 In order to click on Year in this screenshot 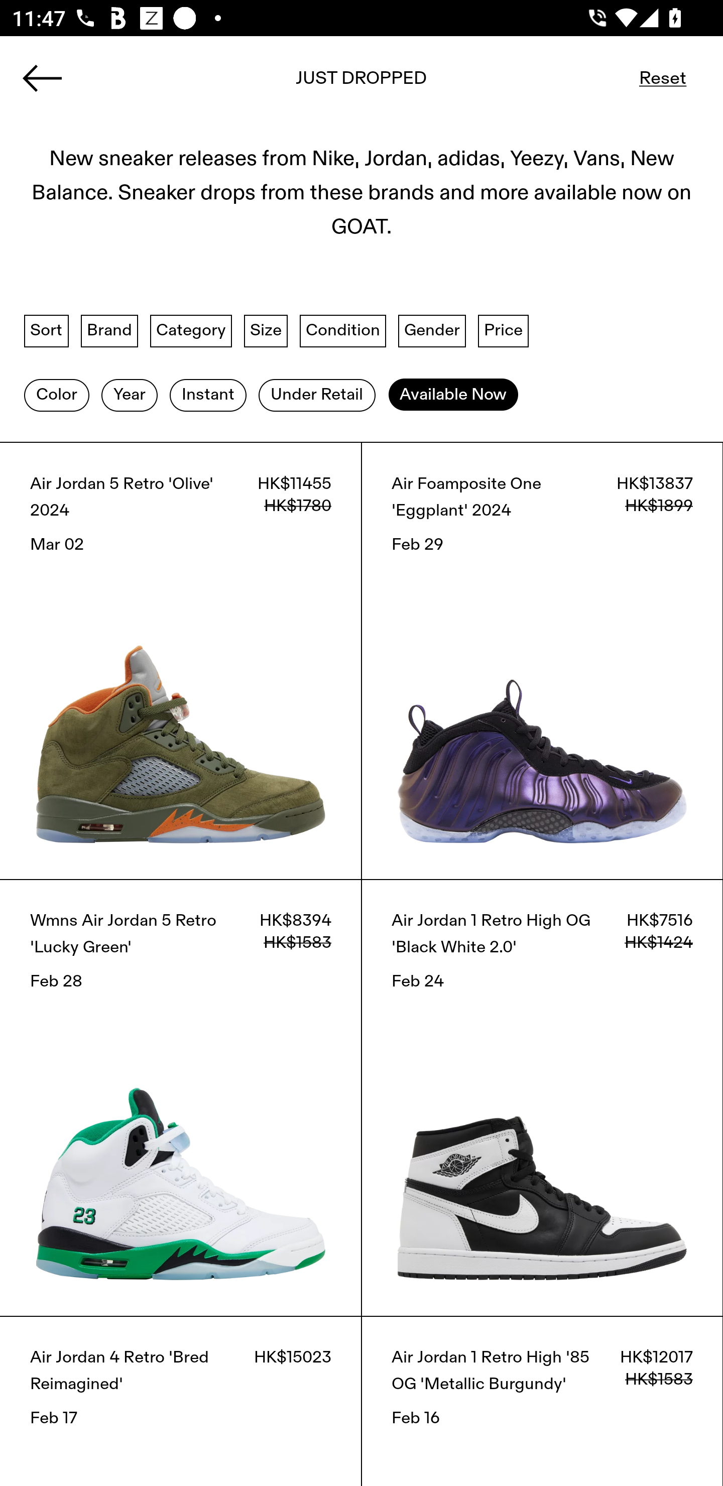, I will do `click(129, 394)`.